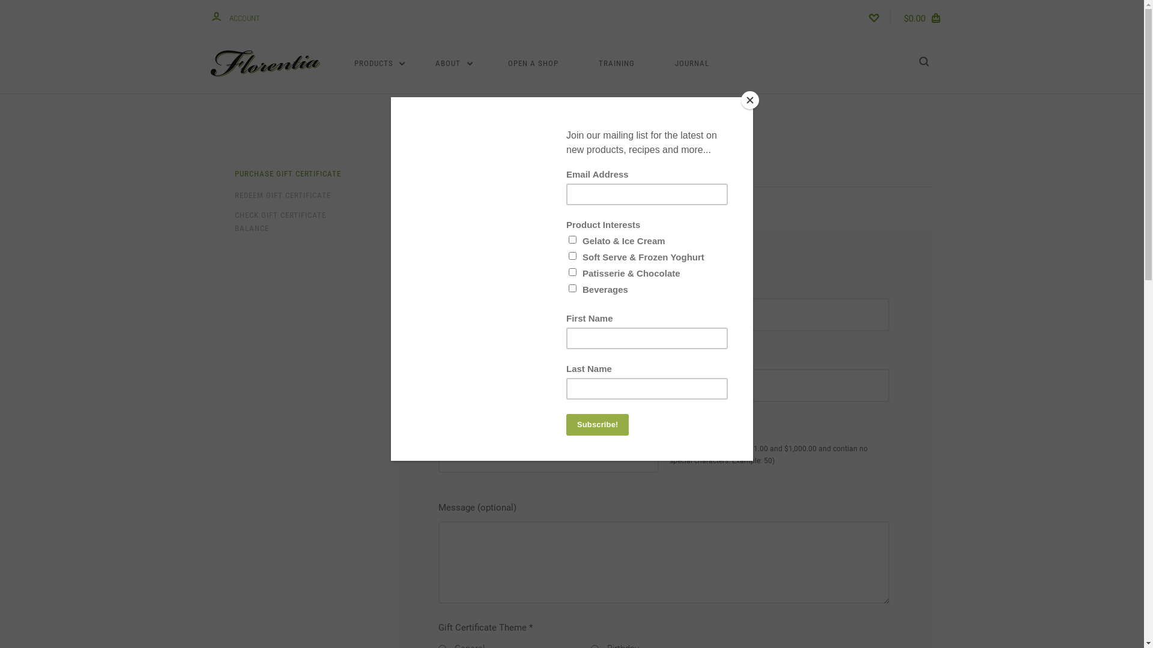 This screenshot has height=648, width=1153. What do you see at coordinates (587, 126) in the screenshot?
I see `GIFT CERTIFICATES` at bounding box center [587, 126].